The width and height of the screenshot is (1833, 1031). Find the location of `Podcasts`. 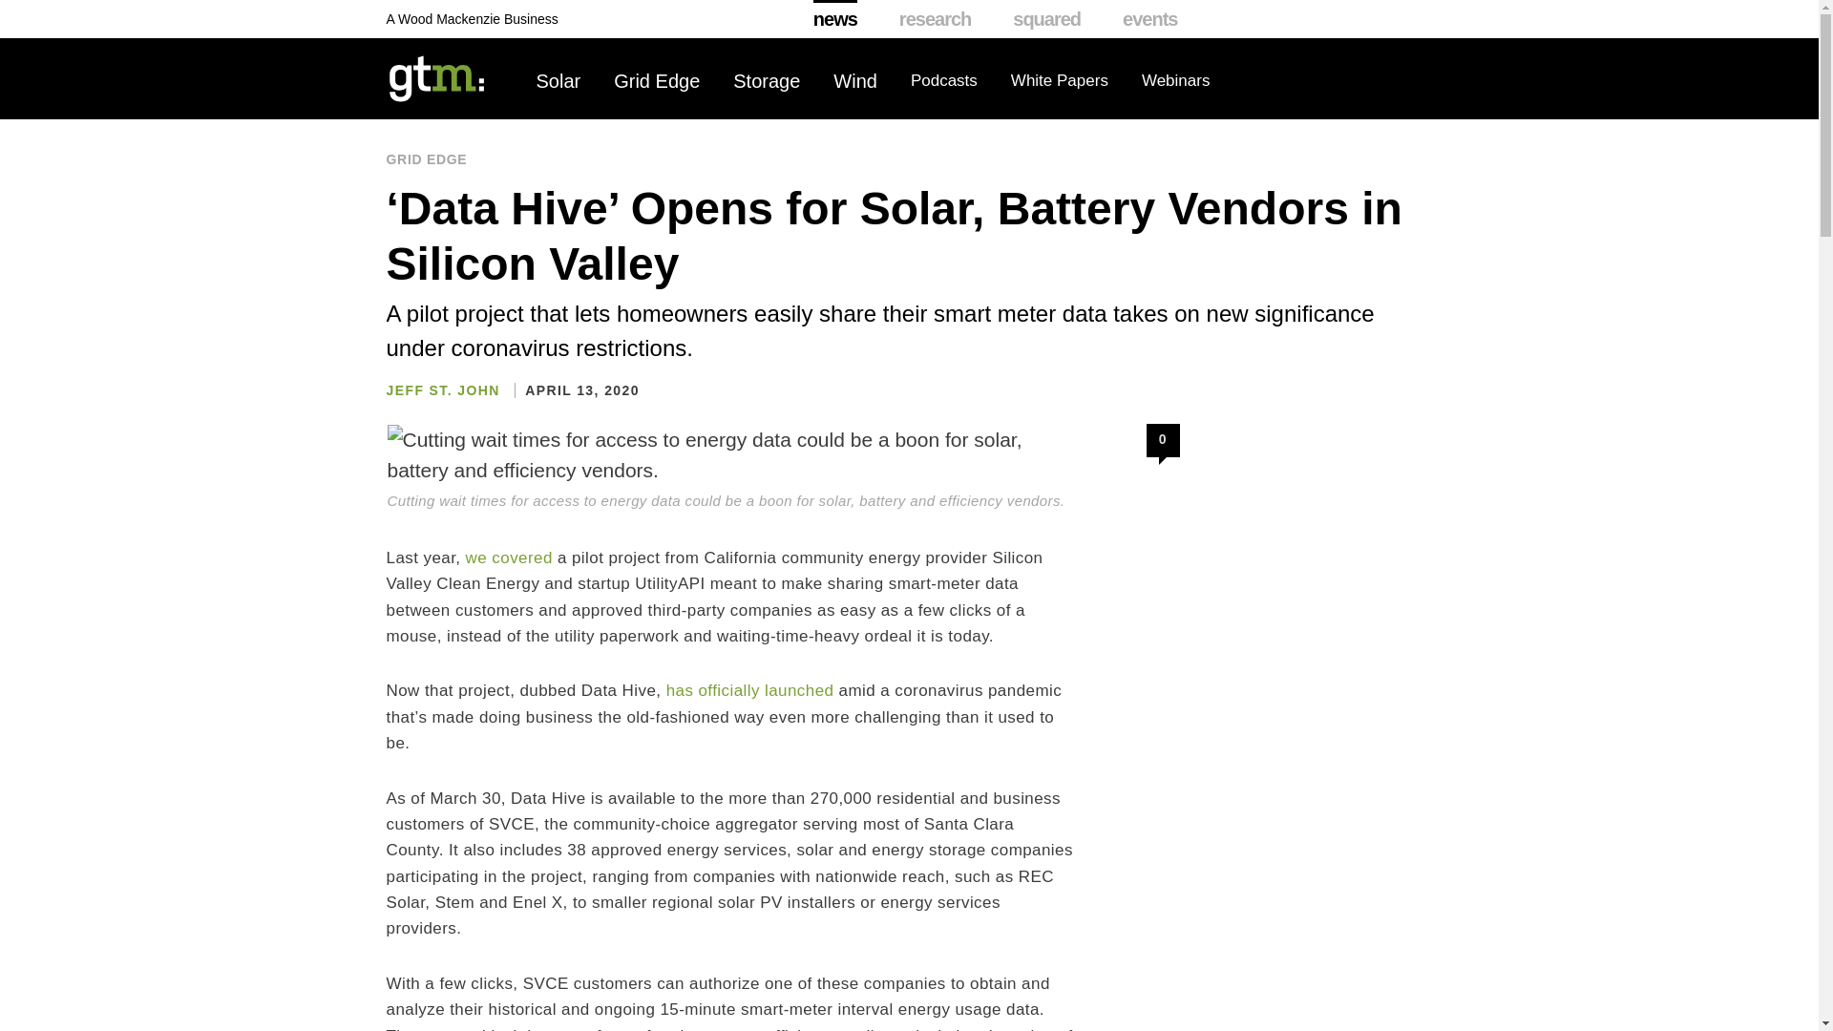

Podcasts is located at coordinates (943, 81).